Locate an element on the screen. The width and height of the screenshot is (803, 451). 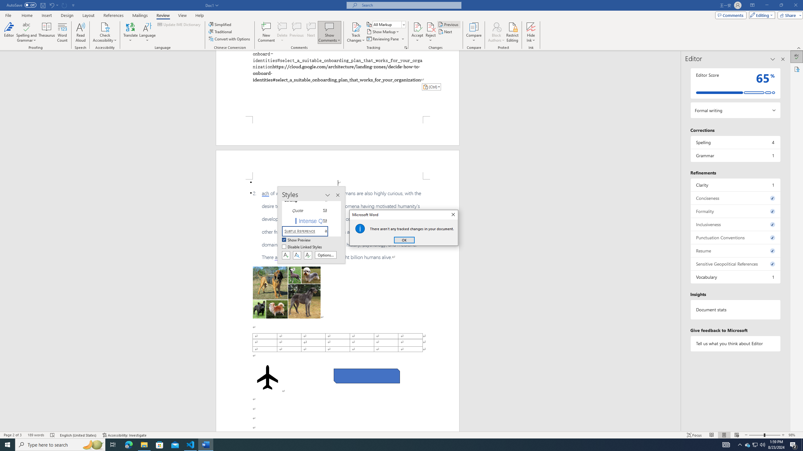
Accept and Move to Next is located at coordinates (417, 27).